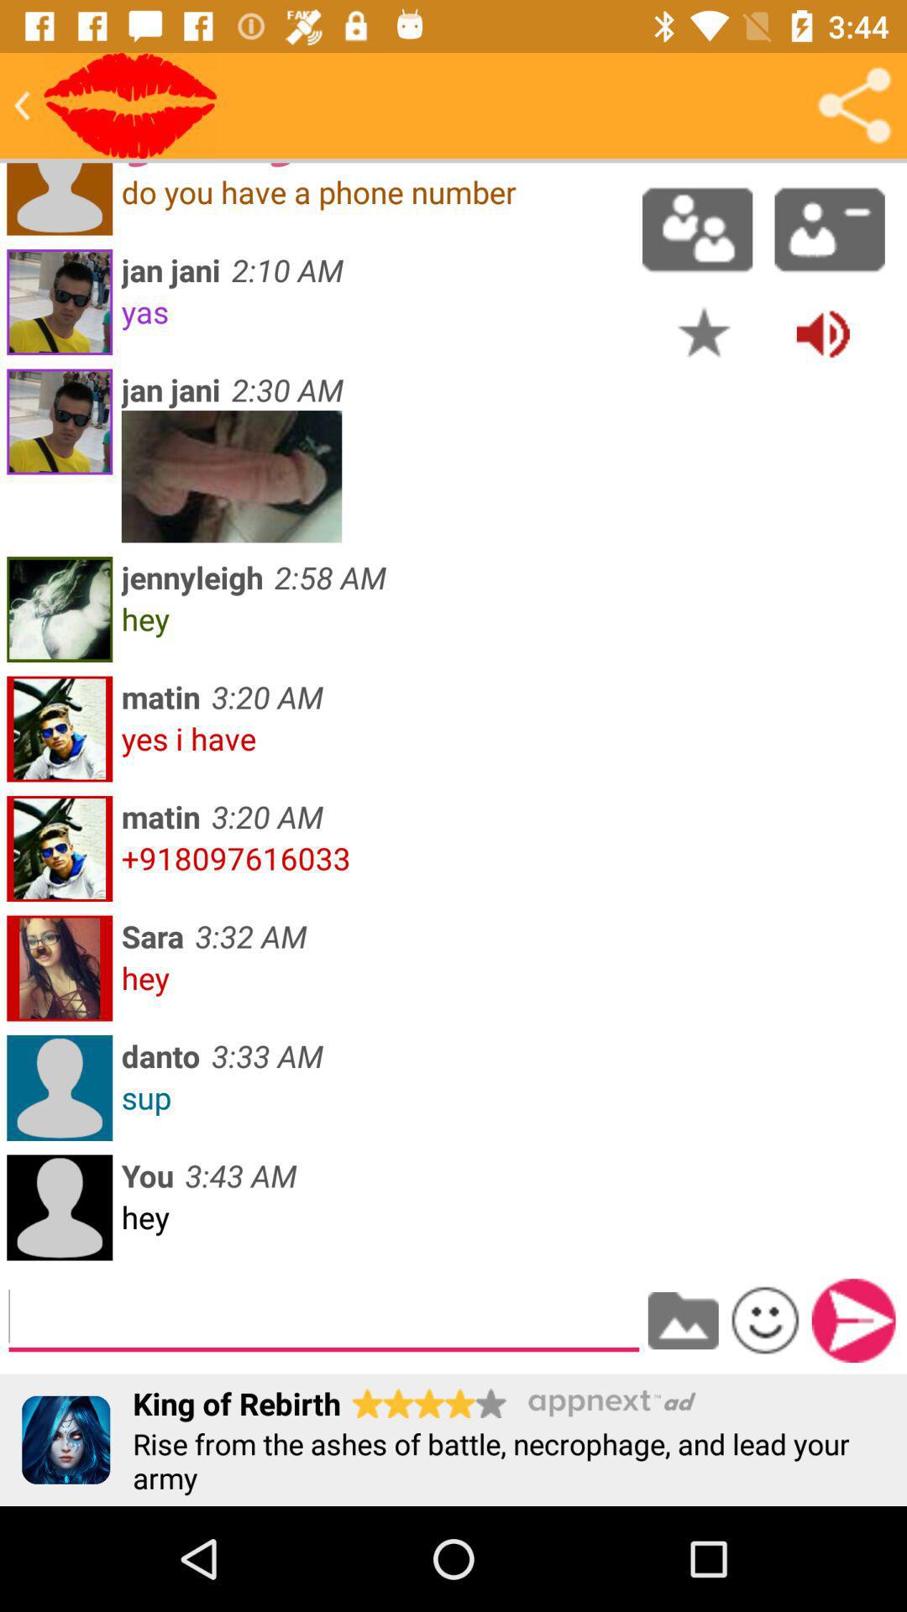 The width and height of the screenshot is (907, 1612). I want to click on submit entry, so click(853, 1321).